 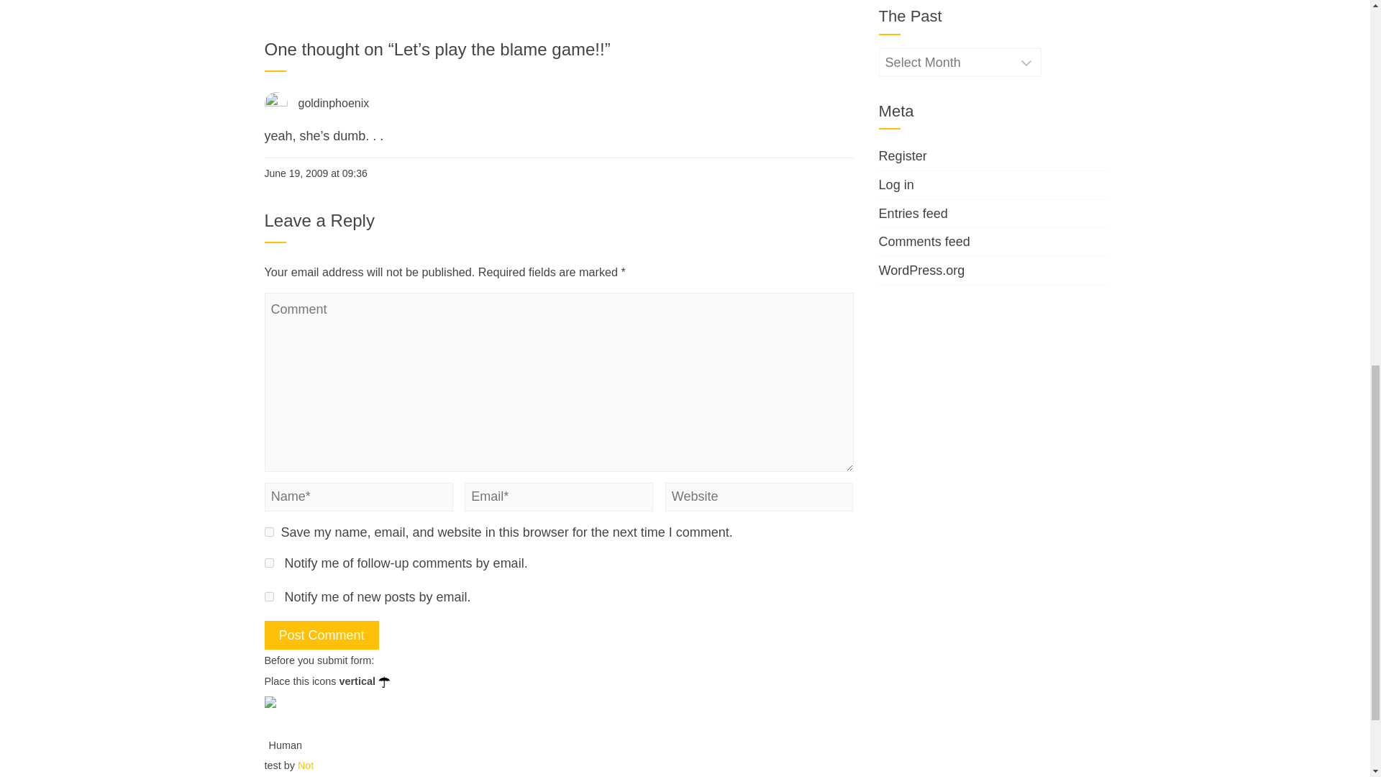 What do you see at coordinates (913, 213) in the screenshot?
I see `Entries feed` at bounding box center [913, 213].